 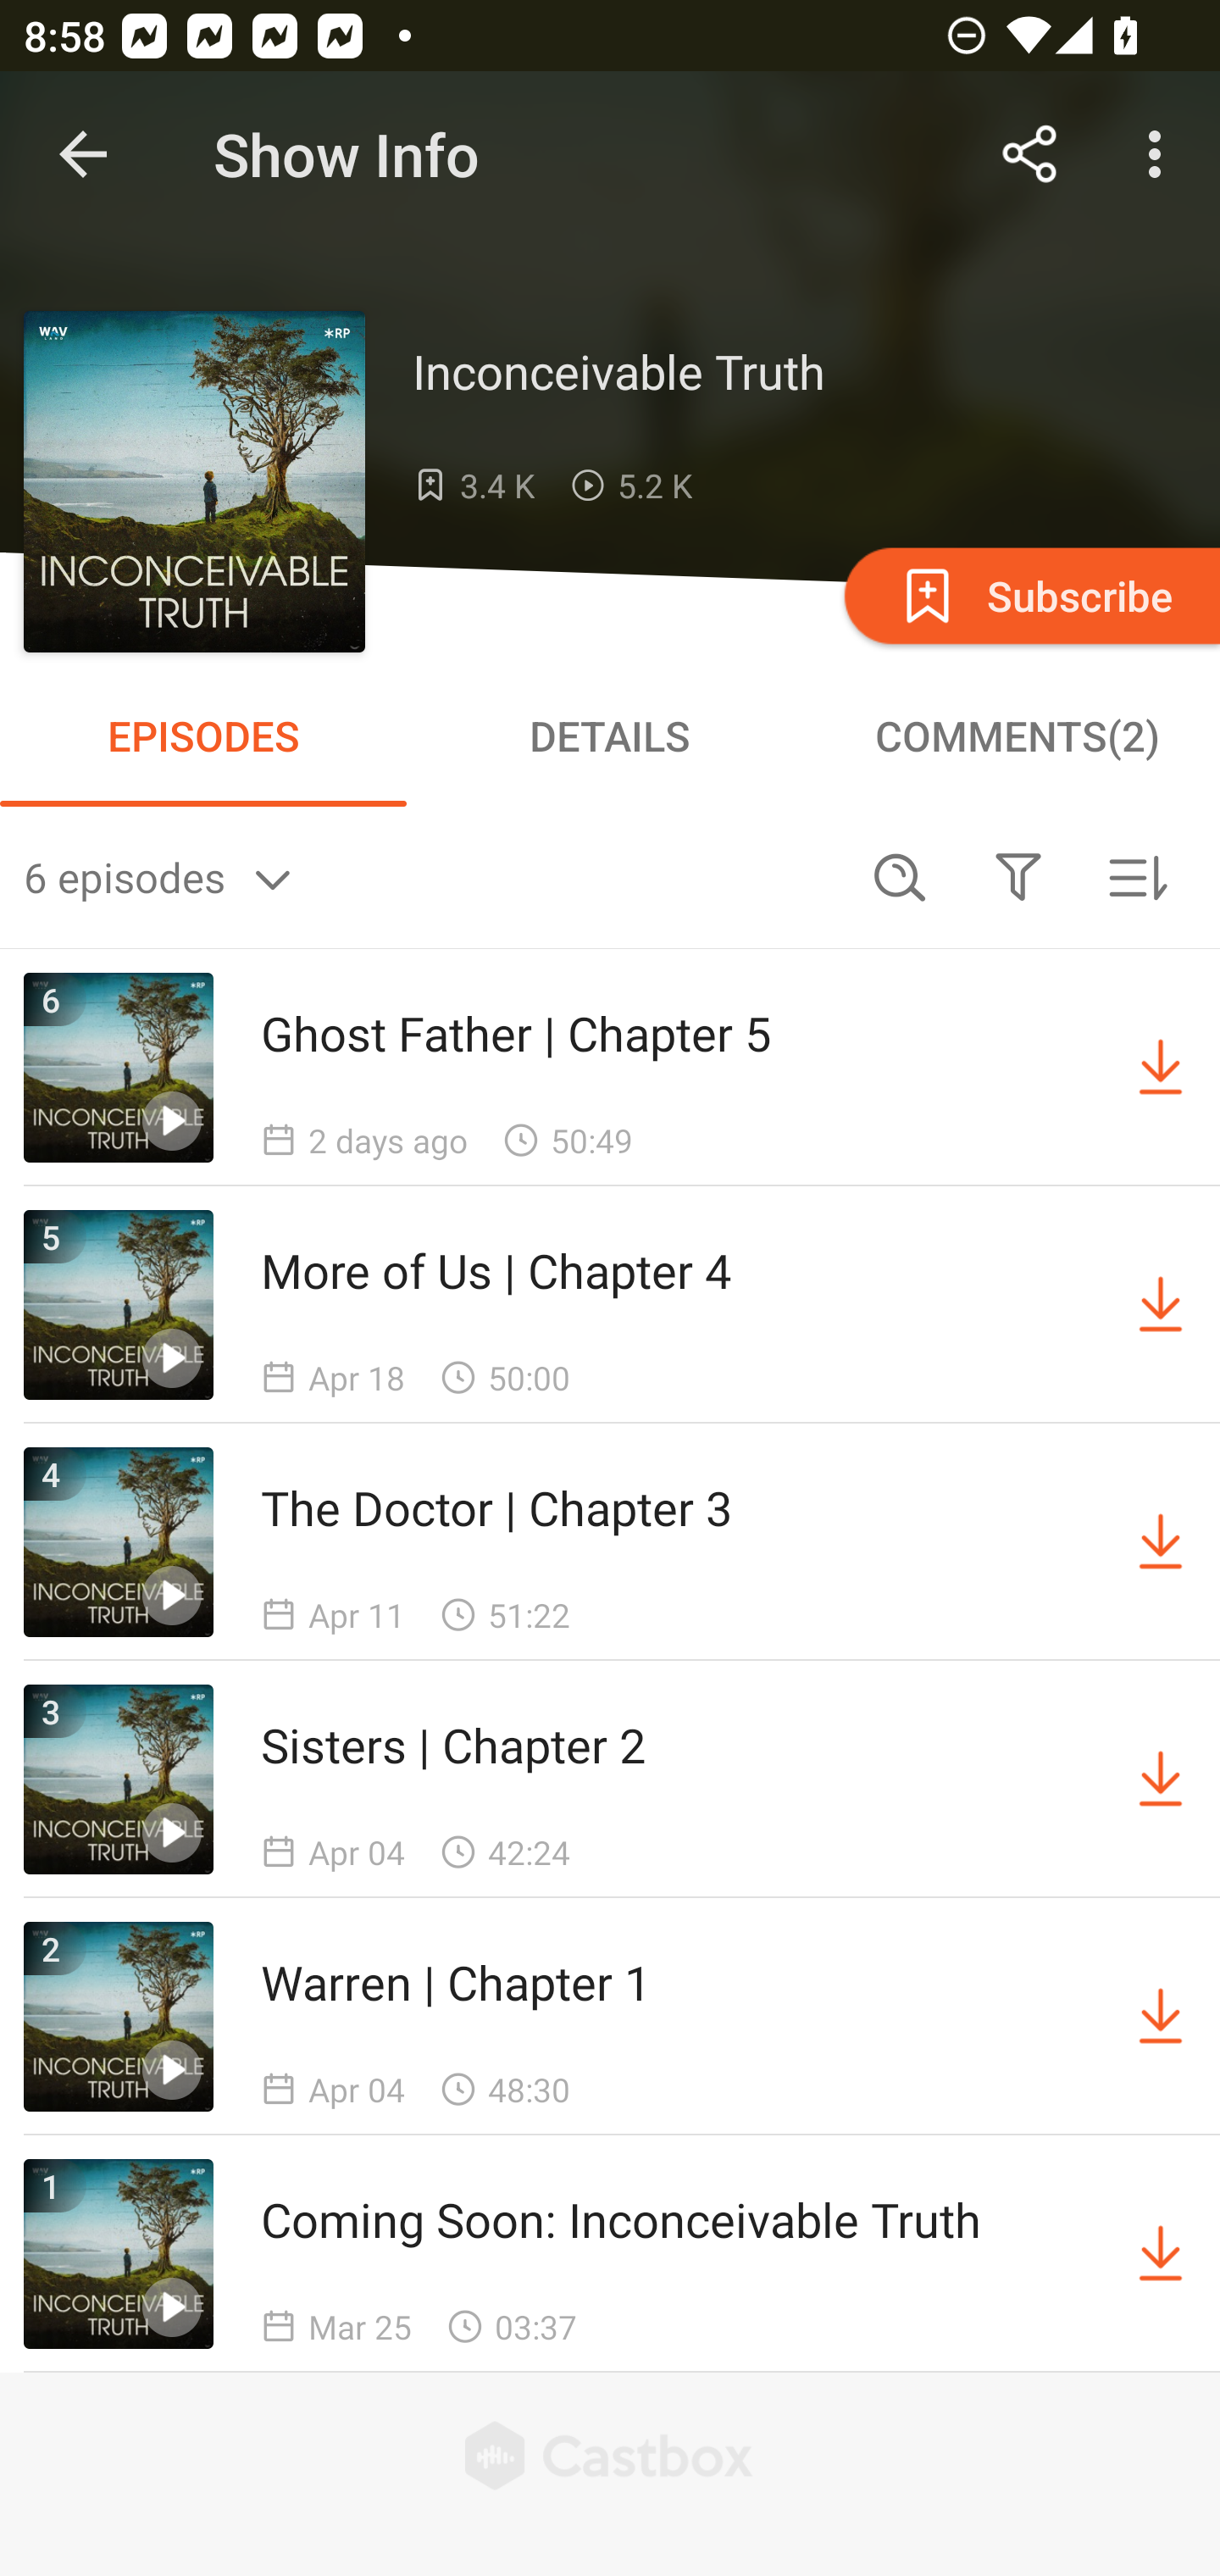 I want to click on DETAILS, so click(x=610, y=736).